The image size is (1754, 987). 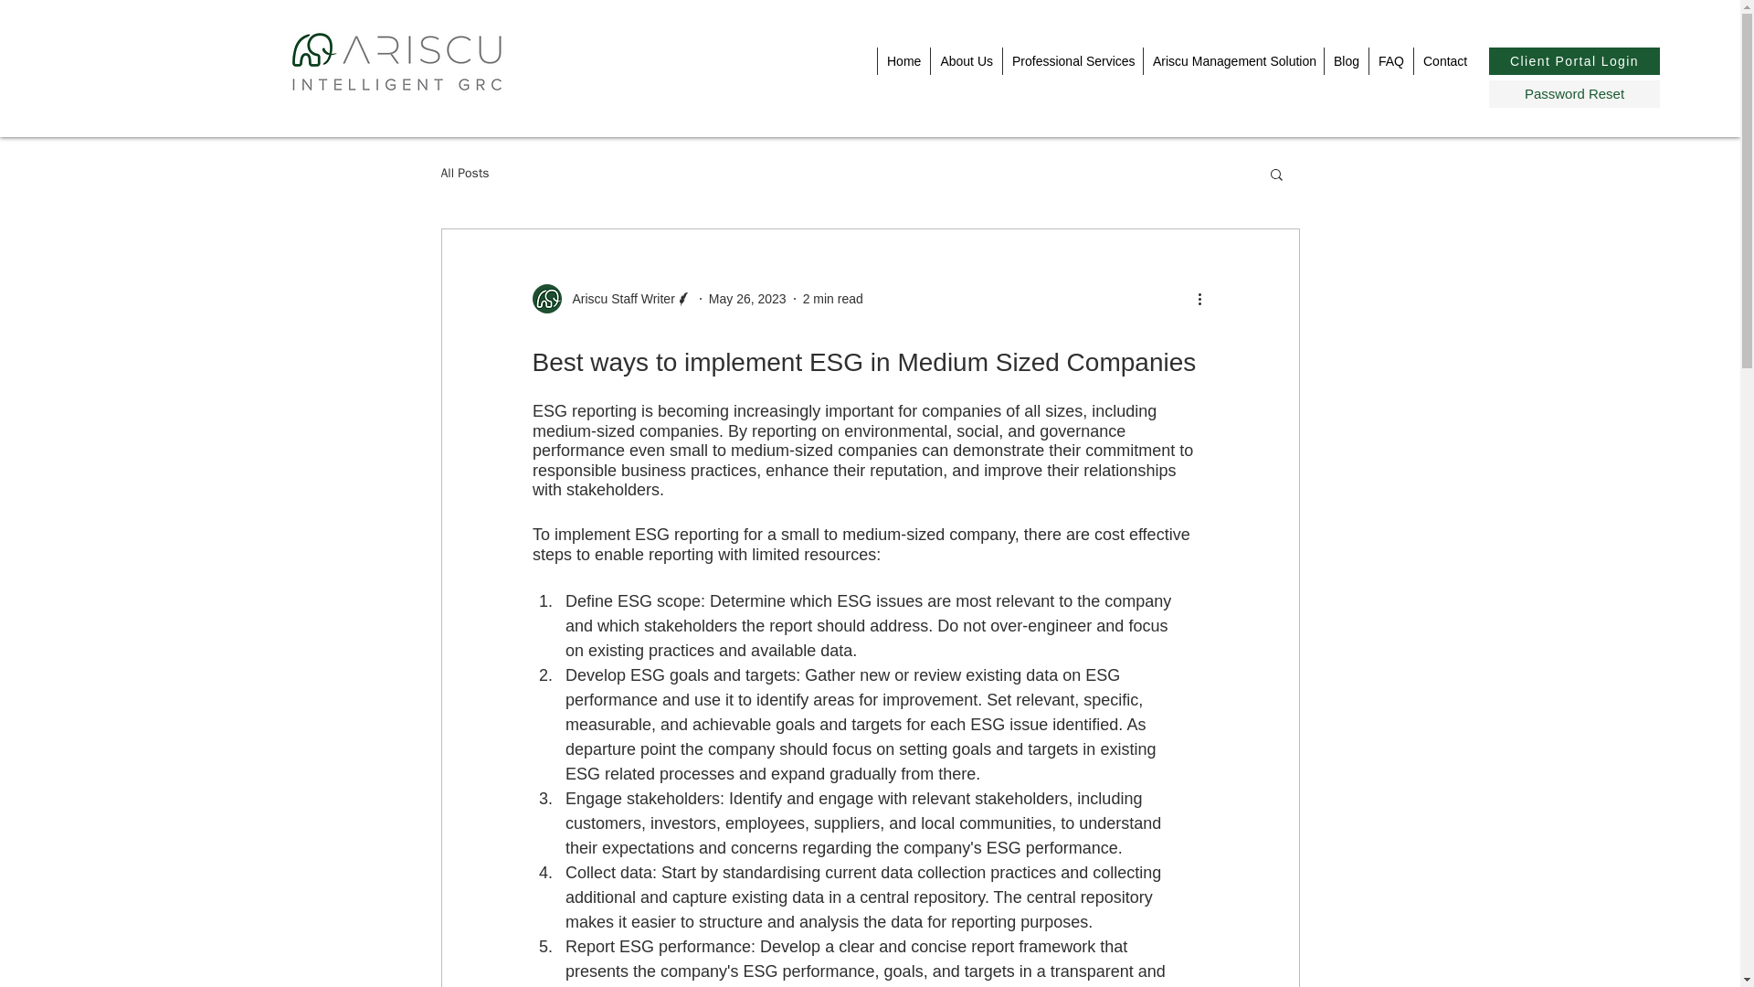 What do you see at coordinates (1390, 60) in the screenshot?
I see `FAQ` at bounding box center [1390, 60].